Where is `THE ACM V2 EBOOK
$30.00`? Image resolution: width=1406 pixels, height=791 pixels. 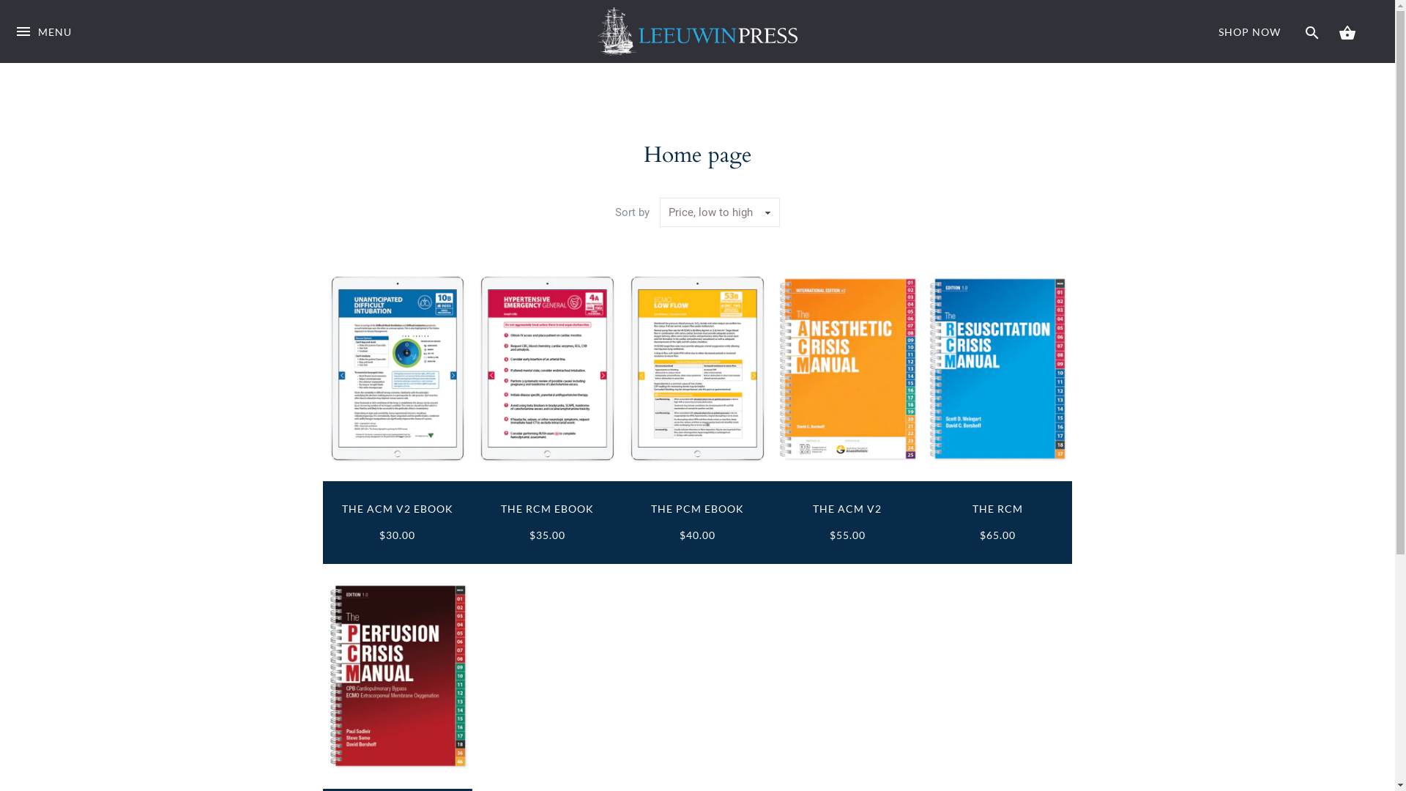 THE ACM V2 EBOOK
$30.00 is located at coordinates (398, 523).